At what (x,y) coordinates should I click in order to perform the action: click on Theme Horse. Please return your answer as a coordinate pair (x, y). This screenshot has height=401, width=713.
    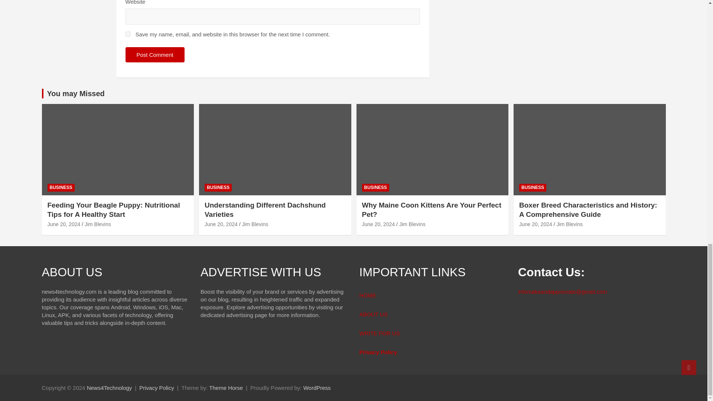
    Looking at the image, I should click on (226, 388).